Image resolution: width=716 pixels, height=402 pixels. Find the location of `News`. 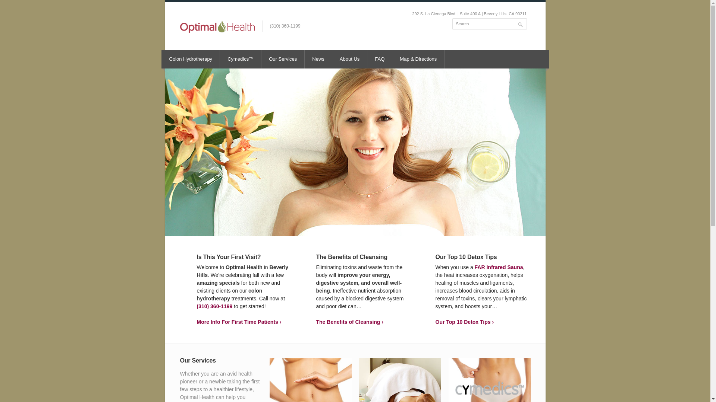

News is located at coordinates (400, 380).